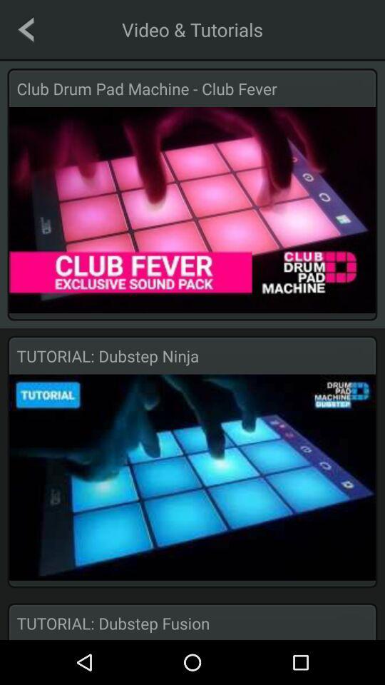 The height and width of the screenshot is (685, 385). I want to click on go back, so click(26, 29).